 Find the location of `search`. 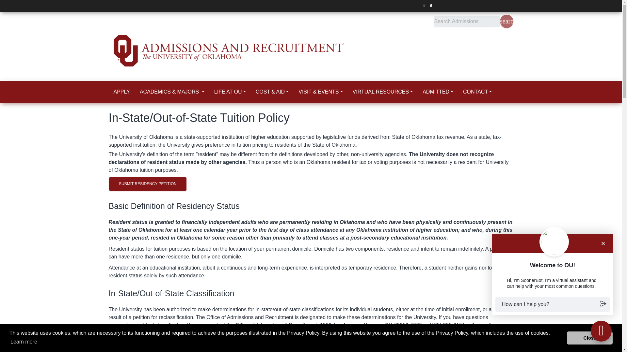

search is located at coordinates (506, 22).